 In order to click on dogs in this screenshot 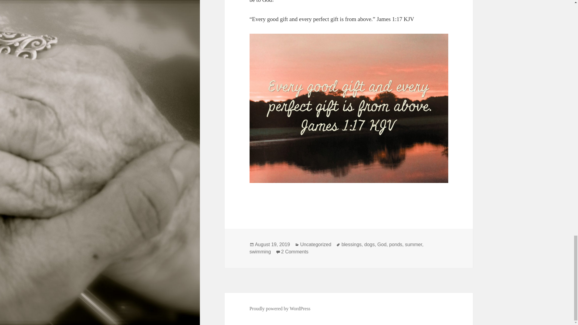, I will do `click(369, 244)`.